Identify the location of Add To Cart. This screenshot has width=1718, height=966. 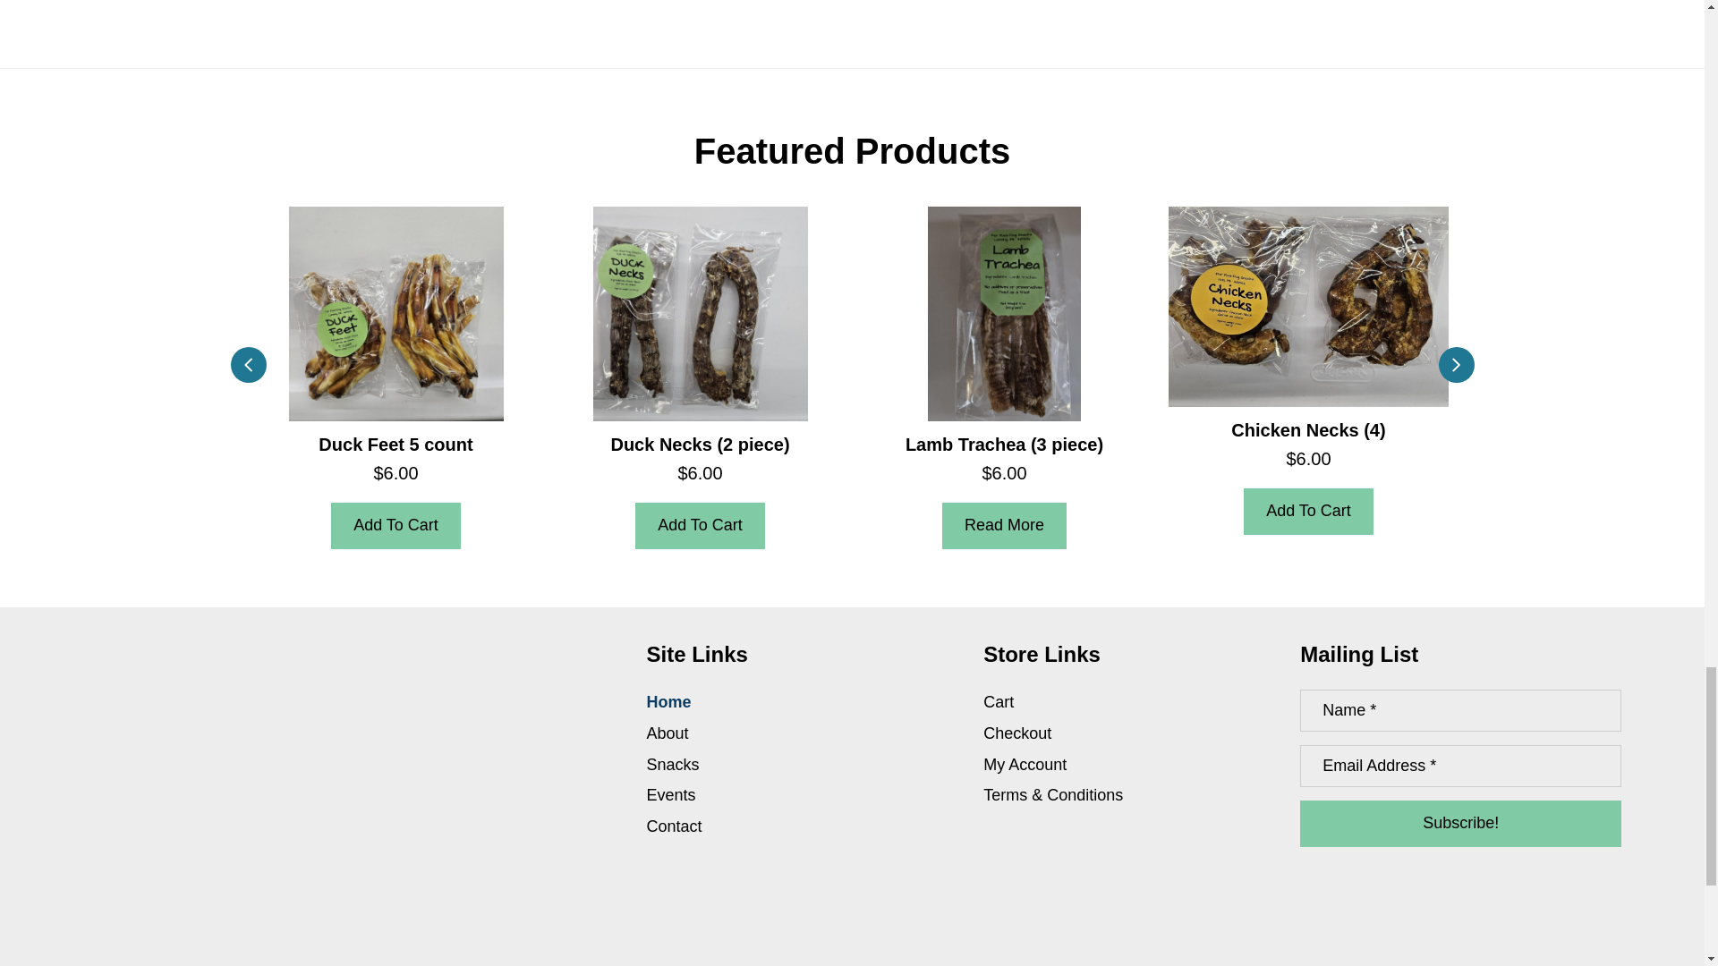
(395, 526).